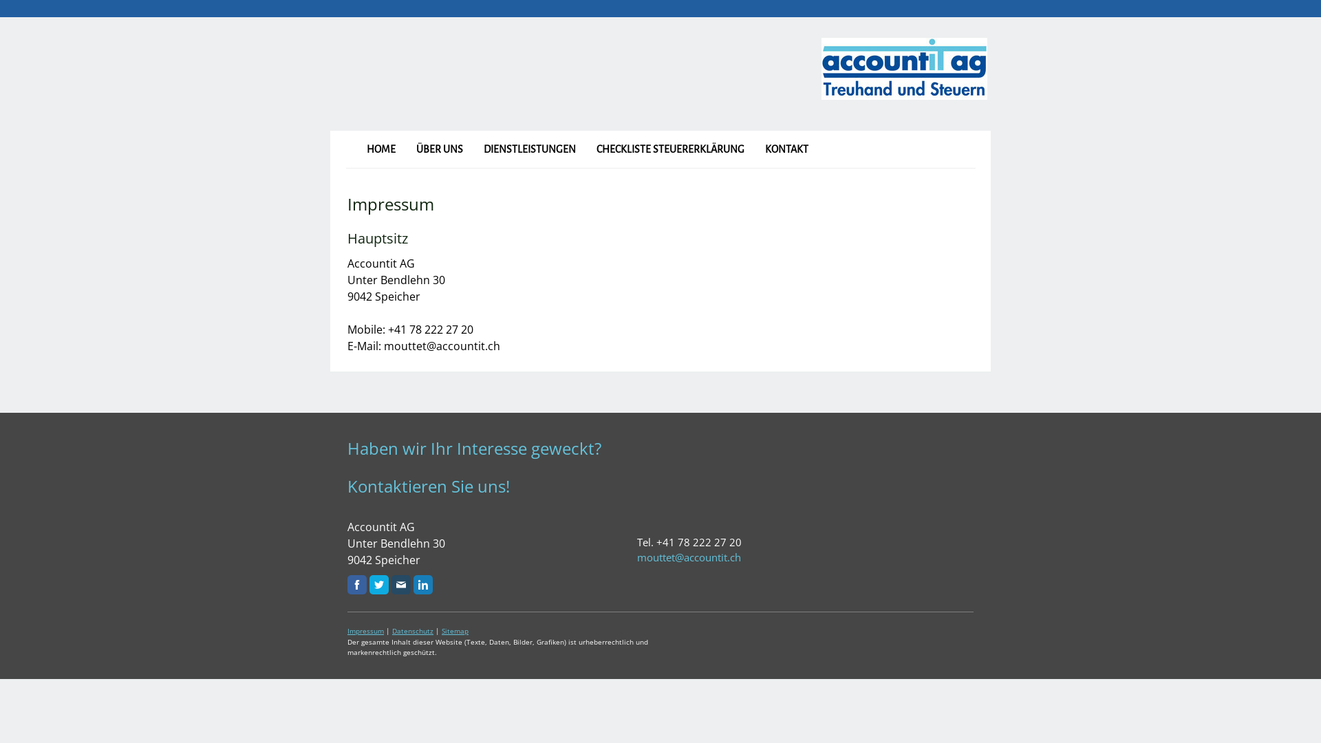  What do you see at coordinates (530, 149) in the screenshot?
I see `DIENSTLEISTUNGEN` at bounding box center [530, 149].